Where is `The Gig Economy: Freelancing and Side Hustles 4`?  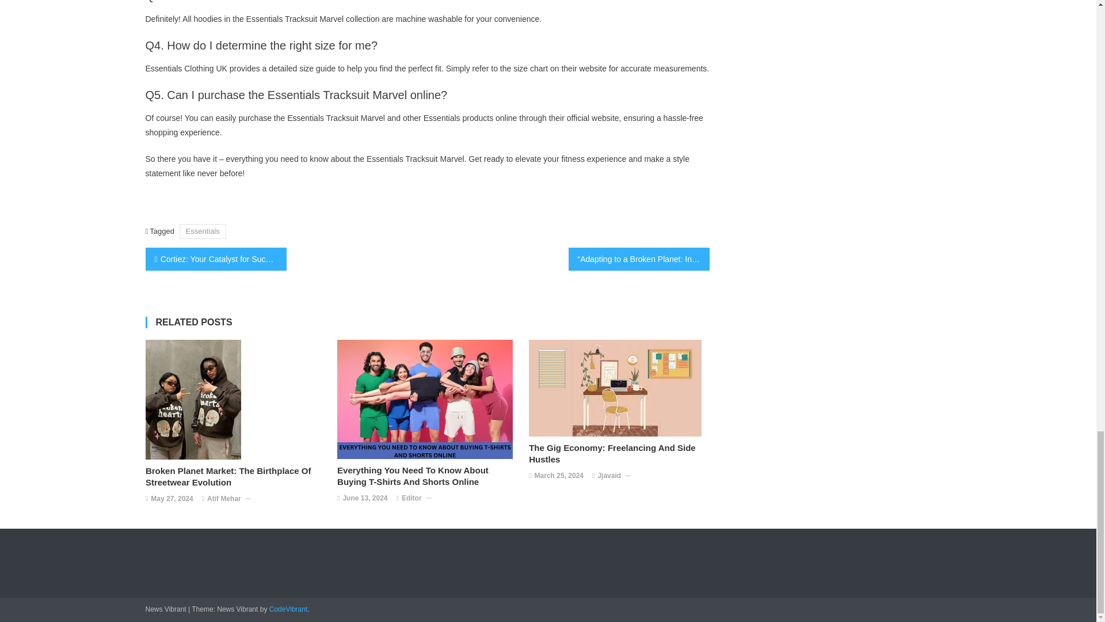 The Gig Economy: Freelancing and Side Hustles 4 is located at coordinates (615, 388).